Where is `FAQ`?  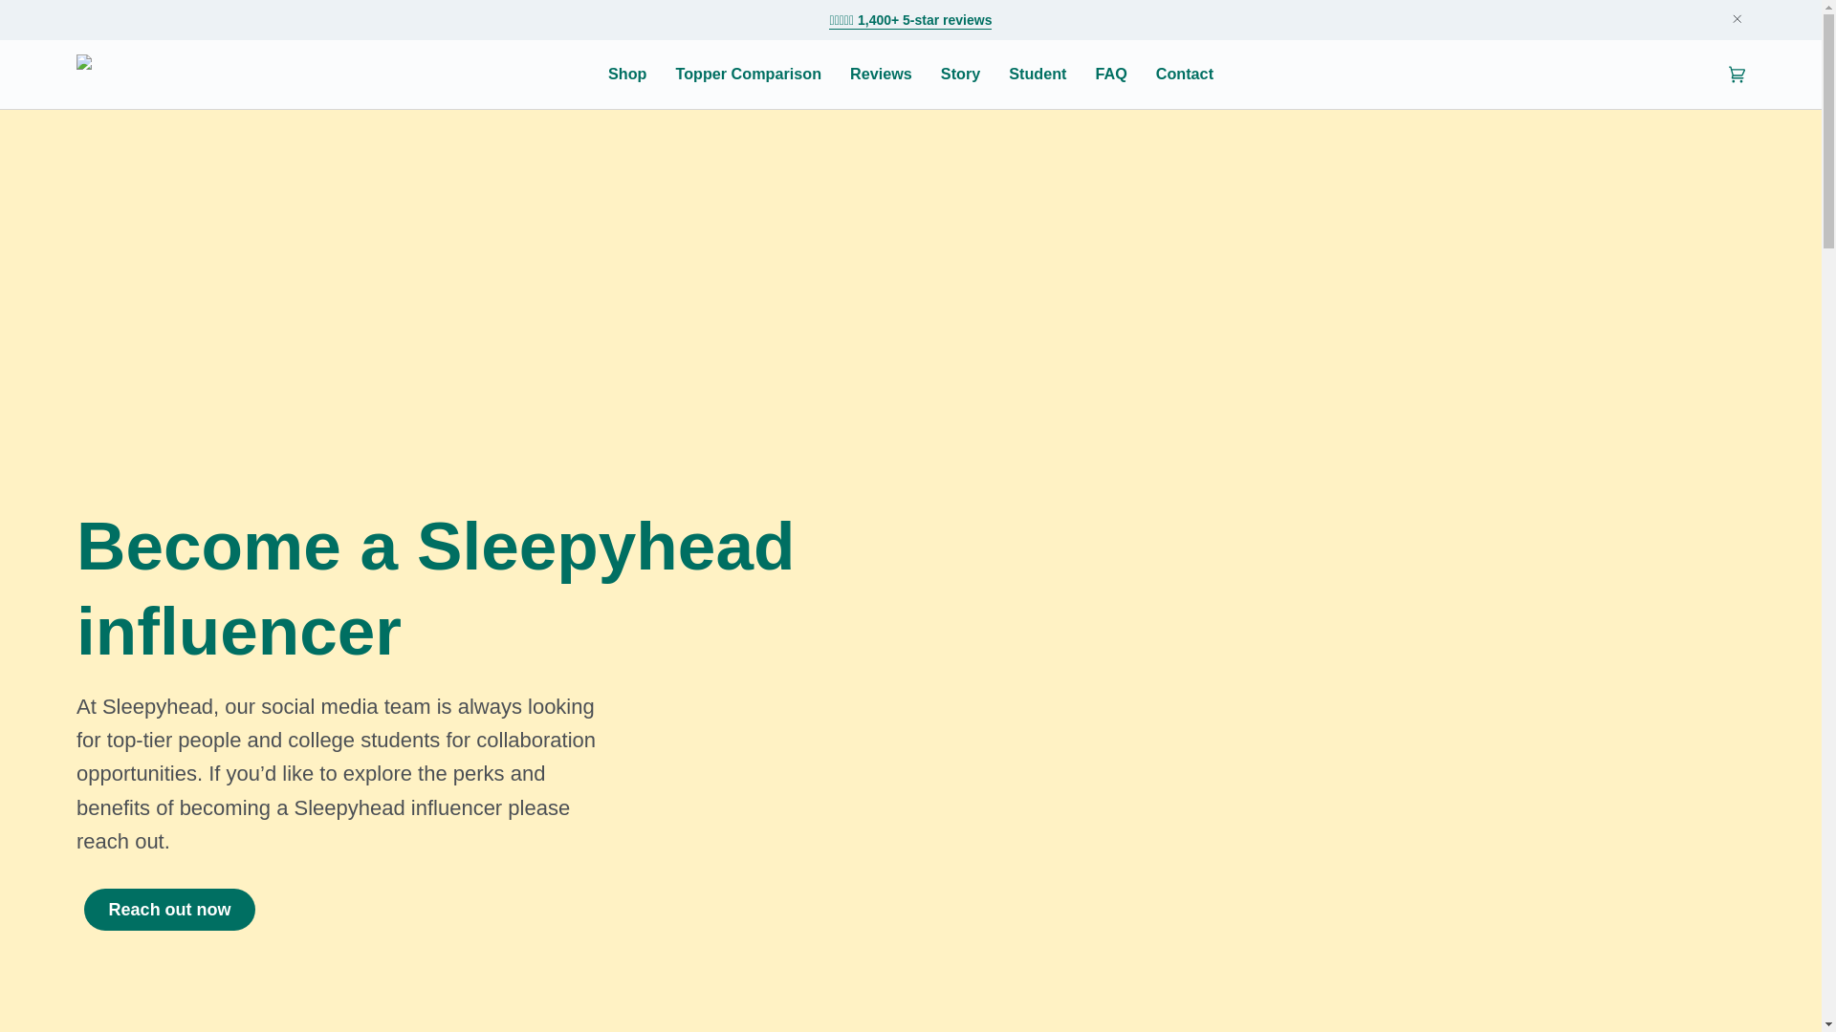 FAQ is located at coordinates (1110, 75).